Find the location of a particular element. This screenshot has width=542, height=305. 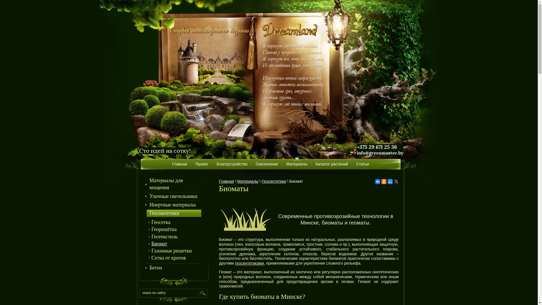

info@greenmaster.by is located at coordinates (380, 153).